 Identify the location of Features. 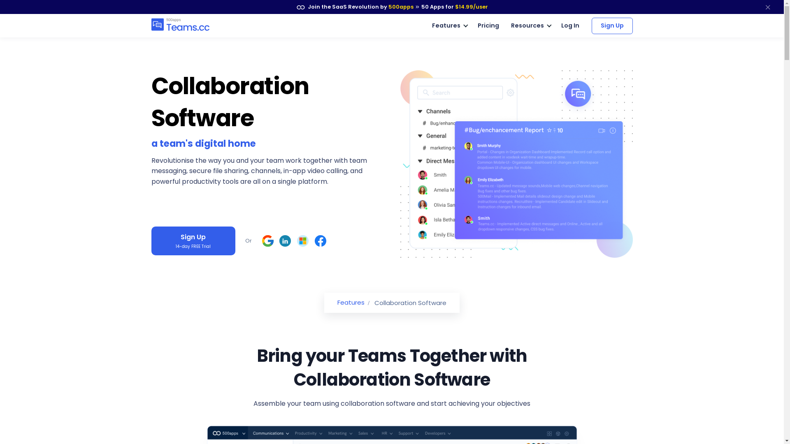
(351, 303).